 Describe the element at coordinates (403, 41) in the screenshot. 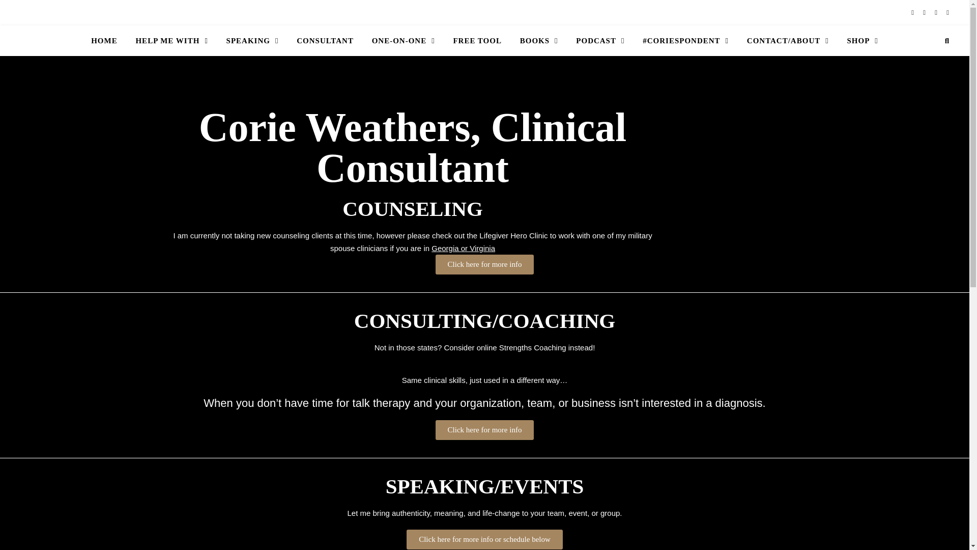

I see `ONE-ON-ONE` at that location.